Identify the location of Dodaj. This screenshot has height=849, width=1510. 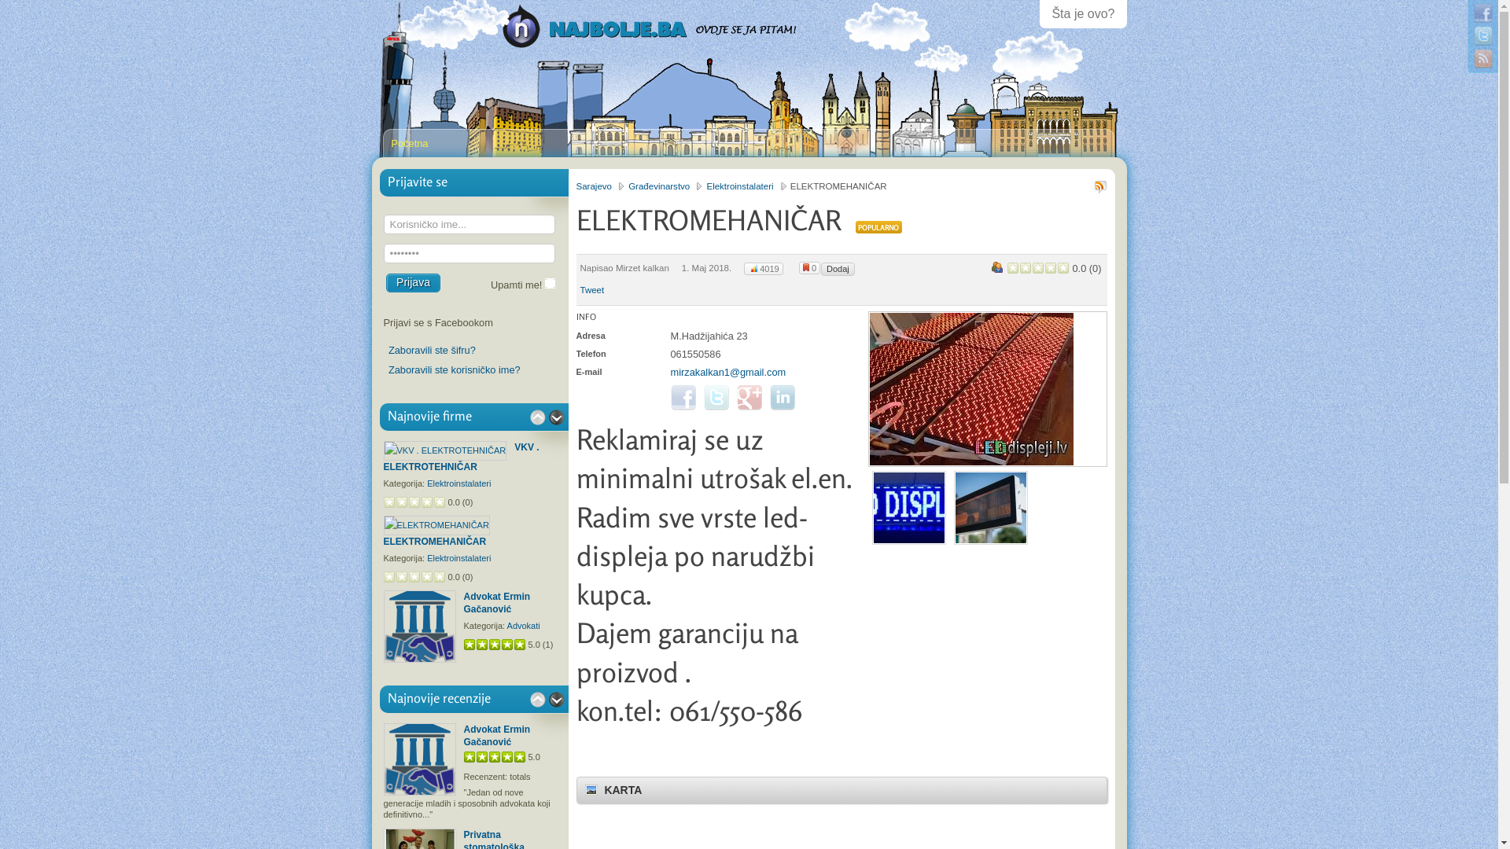
(838, 269).